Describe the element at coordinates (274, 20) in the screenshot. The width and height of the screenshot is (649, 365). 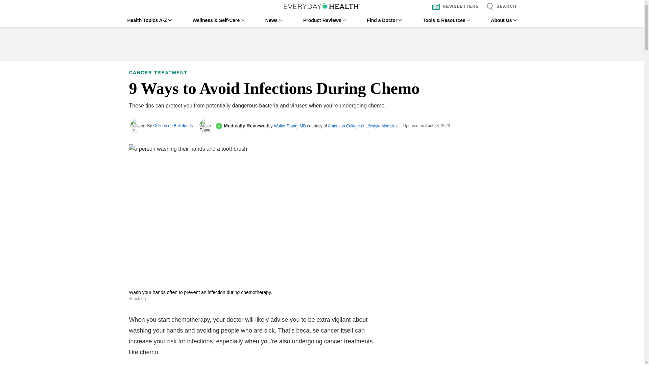
I see `News` at that location.